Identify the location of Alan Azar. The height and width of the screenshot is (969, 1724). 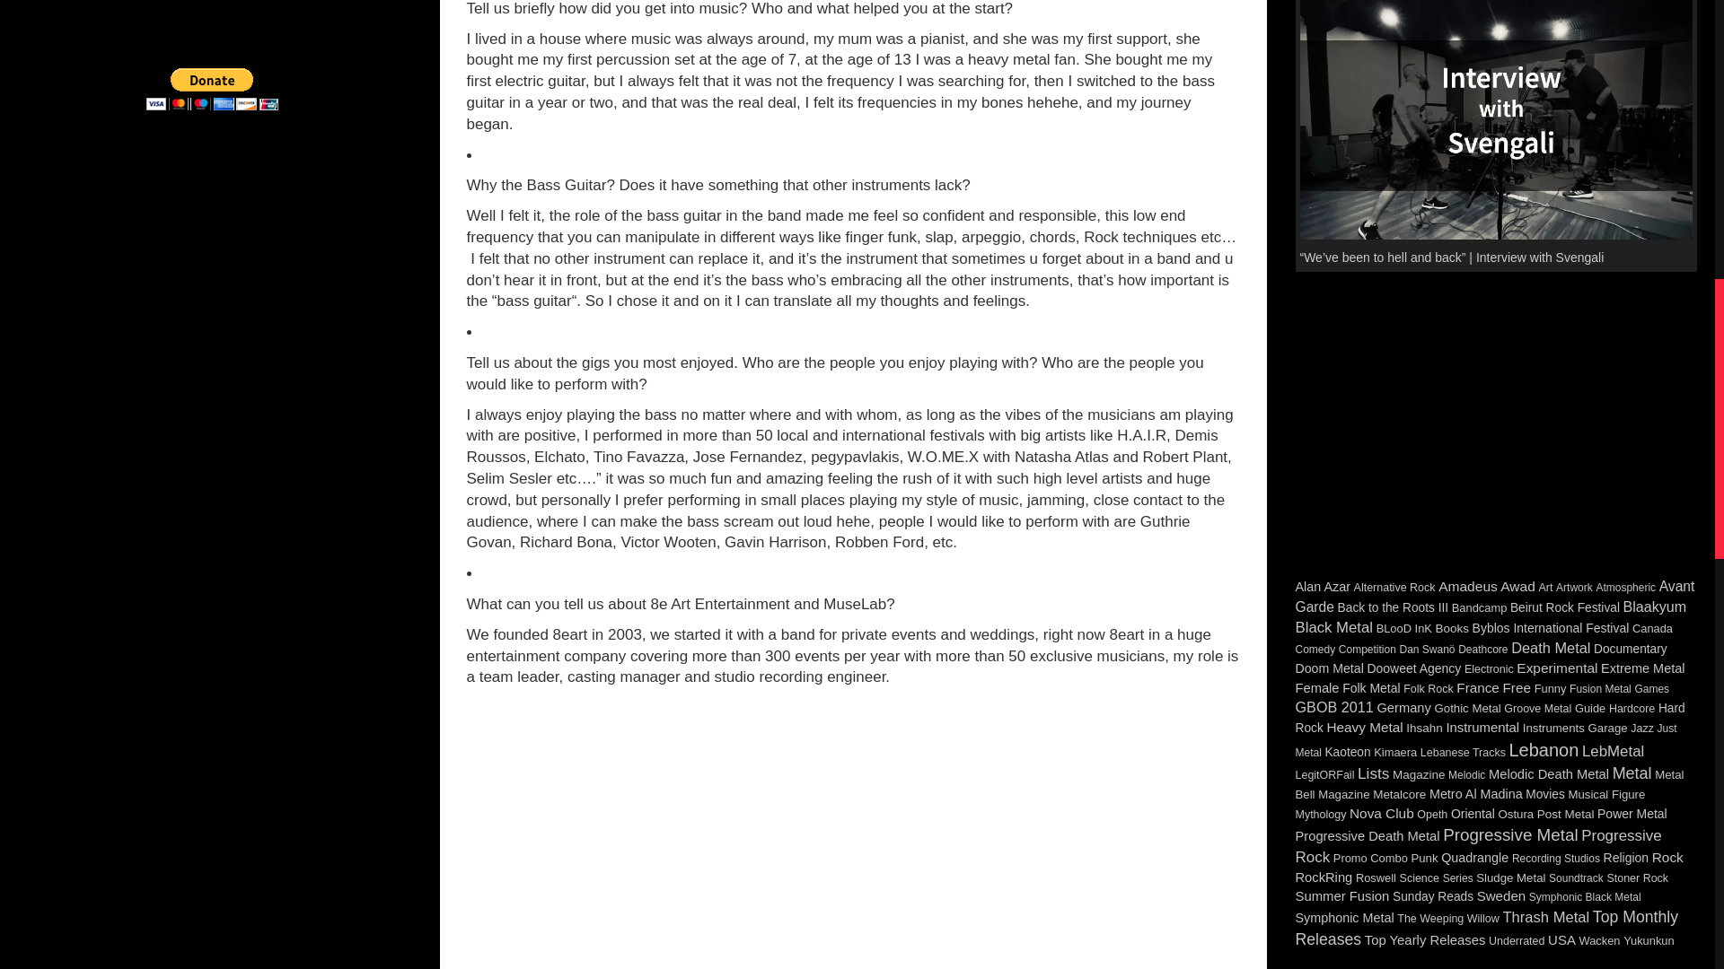
(1322, 587).